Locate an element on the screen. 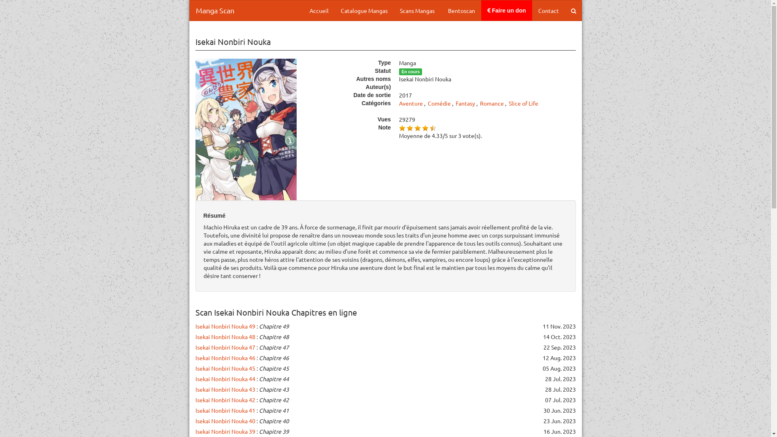 This screenshot has height=437, width=777. Isekai Nonbiri Nouka 44 is located at coordinates (225, 379).